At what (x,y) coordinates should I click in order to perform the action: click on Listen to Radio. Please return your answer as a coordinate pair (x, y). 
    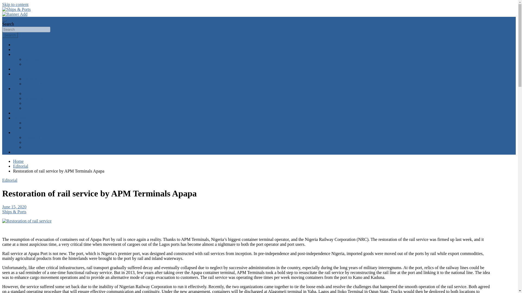
    Looking at the image, I should click on (37, 84).